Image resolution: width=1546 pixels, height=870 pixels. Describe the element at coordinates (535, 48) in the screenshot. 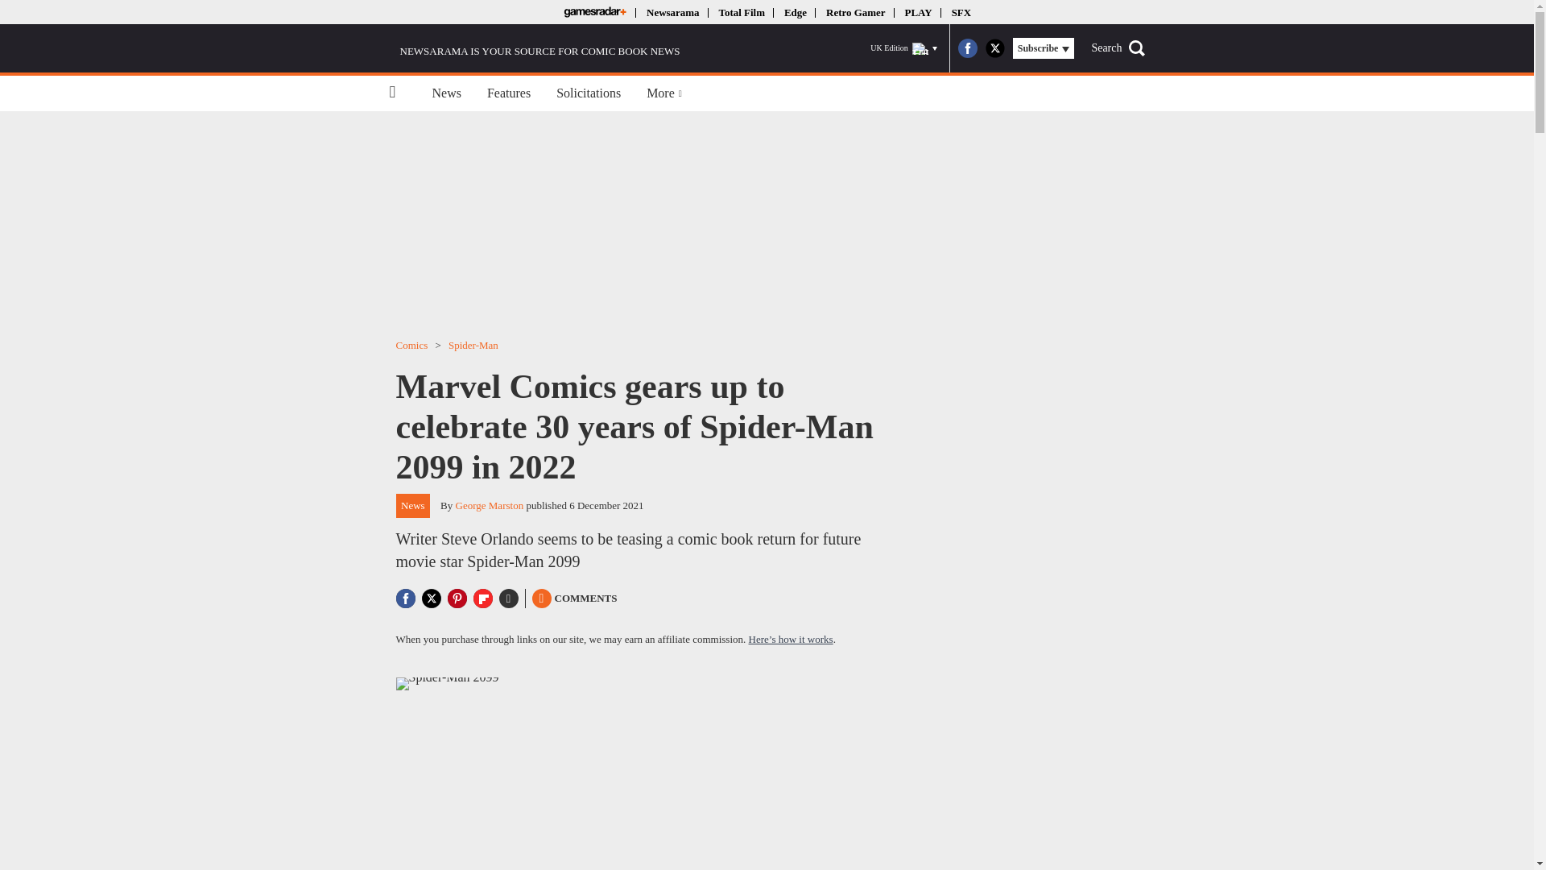

I see `NEWSARAMA IS YOUR SOURCE FOR COMIC BOOK NEWS` at that location.